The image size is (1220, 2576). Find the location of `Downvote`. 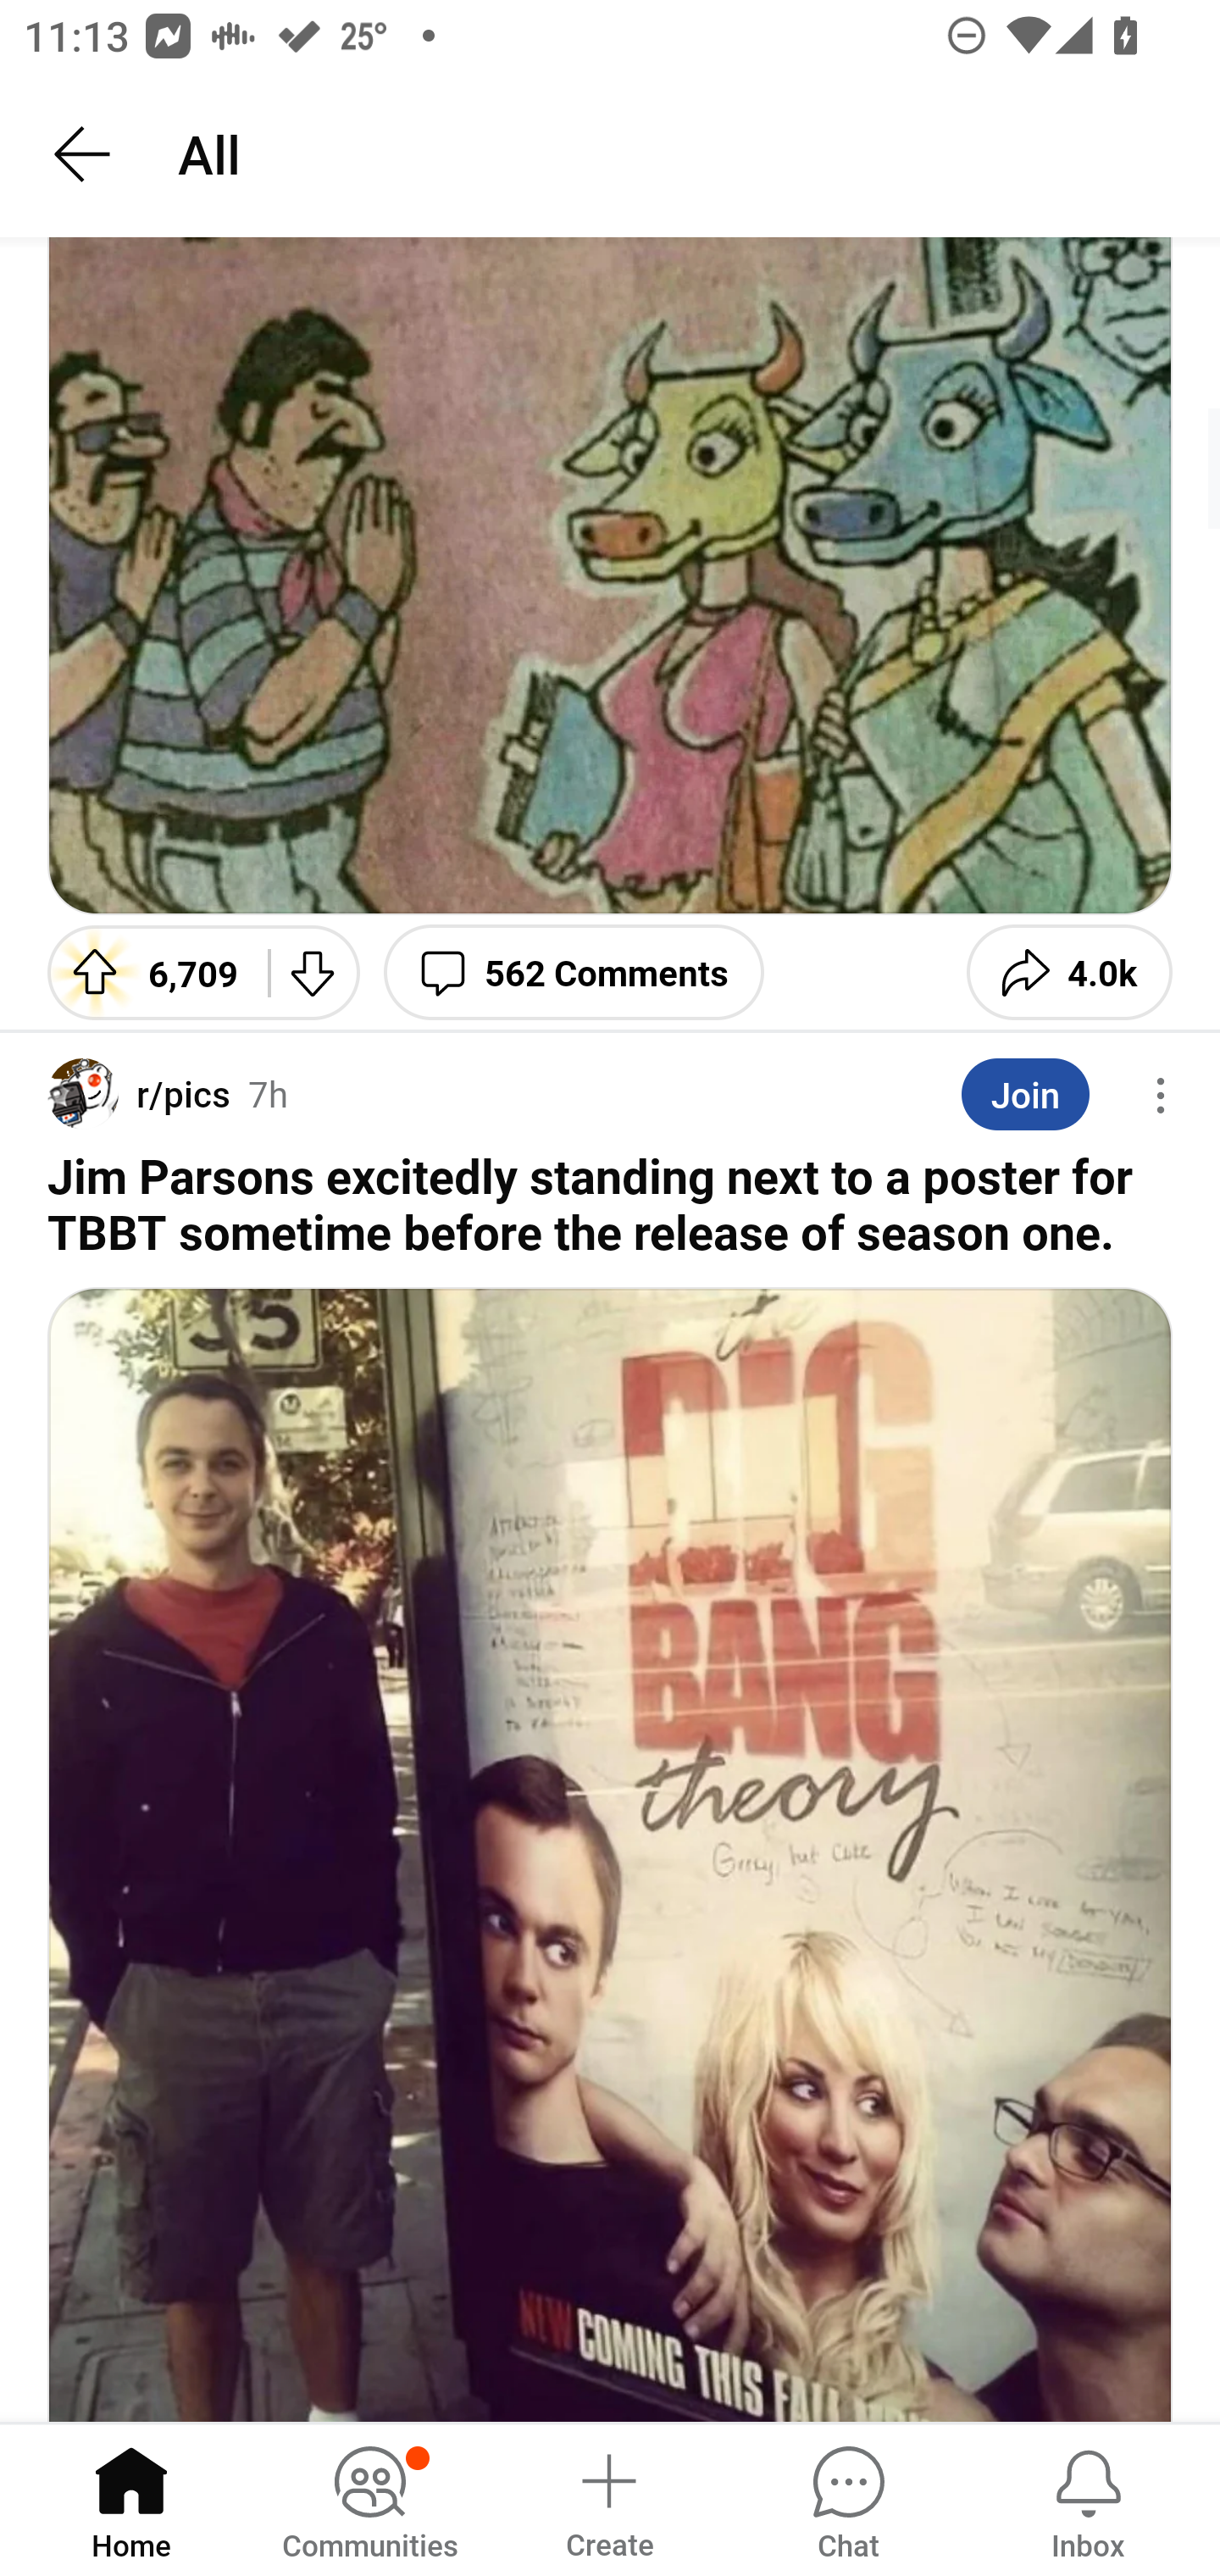

Downvote is located at coordinates (314, 973).